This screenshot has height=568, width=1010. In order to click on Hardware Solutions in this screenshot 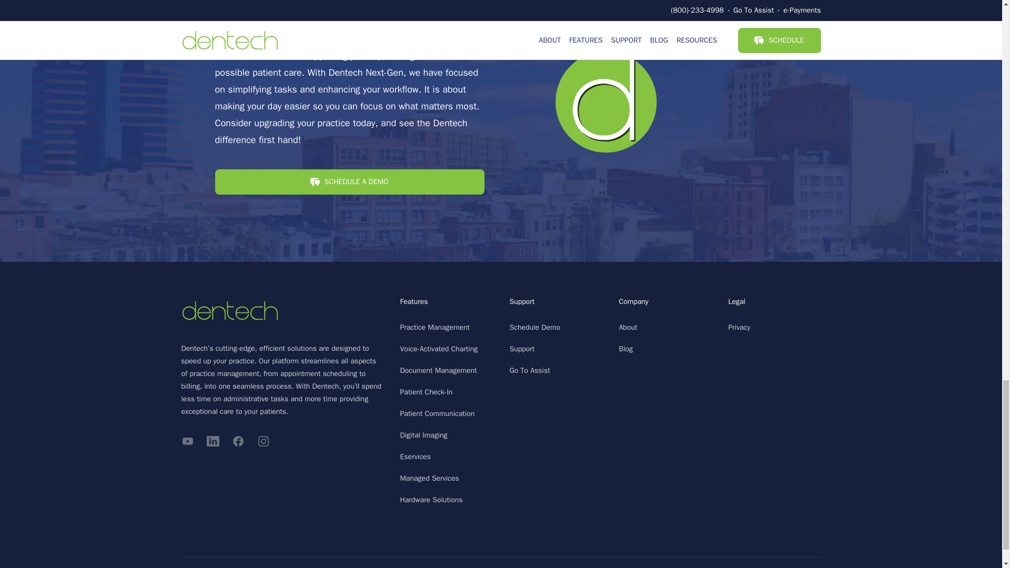, I will do `click(431, 500)`.